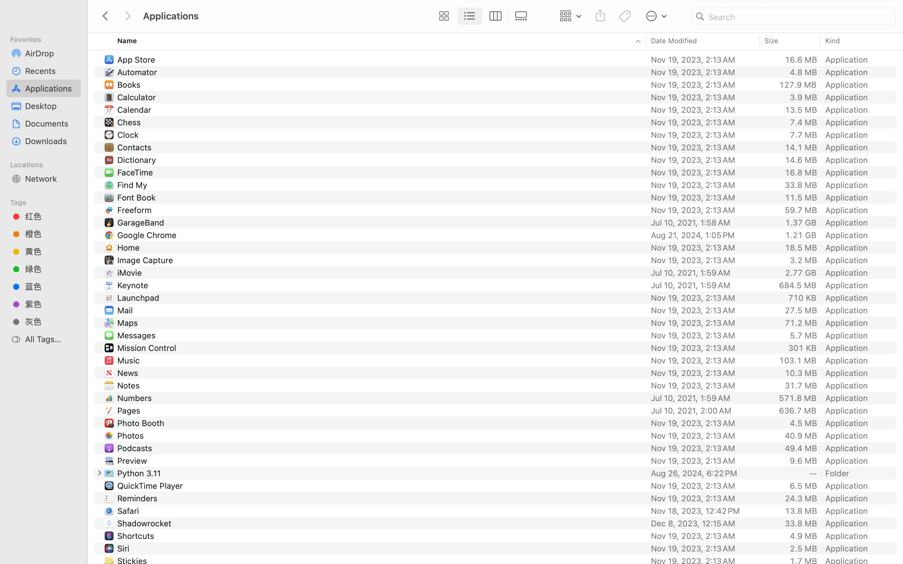 Image resolution: width=903 pixels, height=564 pixels. Describe the element at coordinates (798, 398) in the screenshot. I see `571.8 MB` at that location.